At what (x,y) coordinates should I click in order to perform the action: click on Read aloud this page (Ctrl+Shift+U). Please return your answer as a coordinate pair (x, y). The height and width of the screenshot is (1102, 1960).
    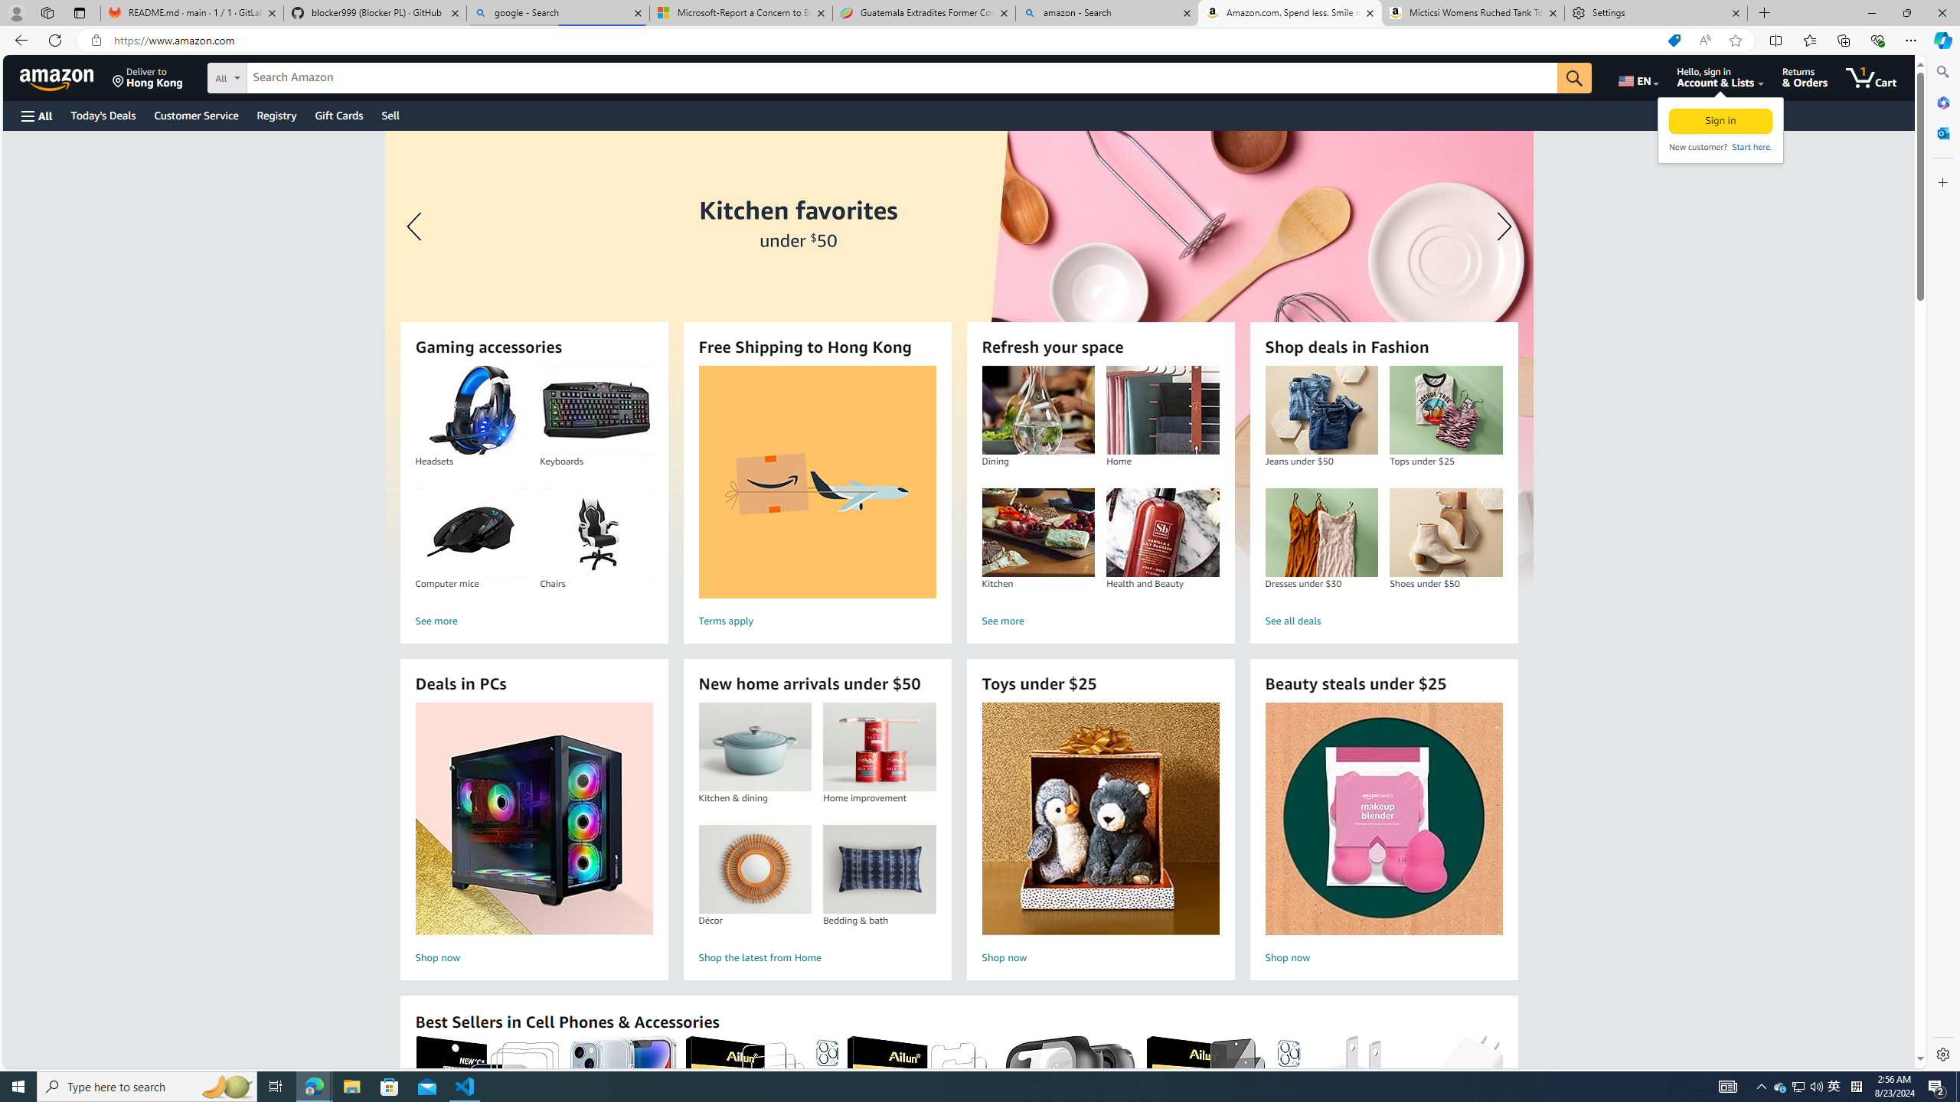
    Looking at the image, I should click on (1704, 41).